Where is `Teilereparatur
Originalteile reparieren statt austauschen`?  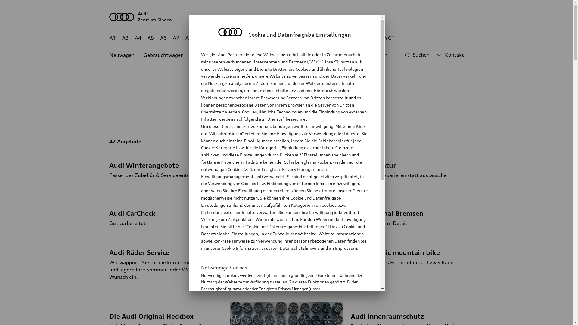 Teilereparatur
Originalteile reparieren statt austauschen is located at coordinates (408, 165).